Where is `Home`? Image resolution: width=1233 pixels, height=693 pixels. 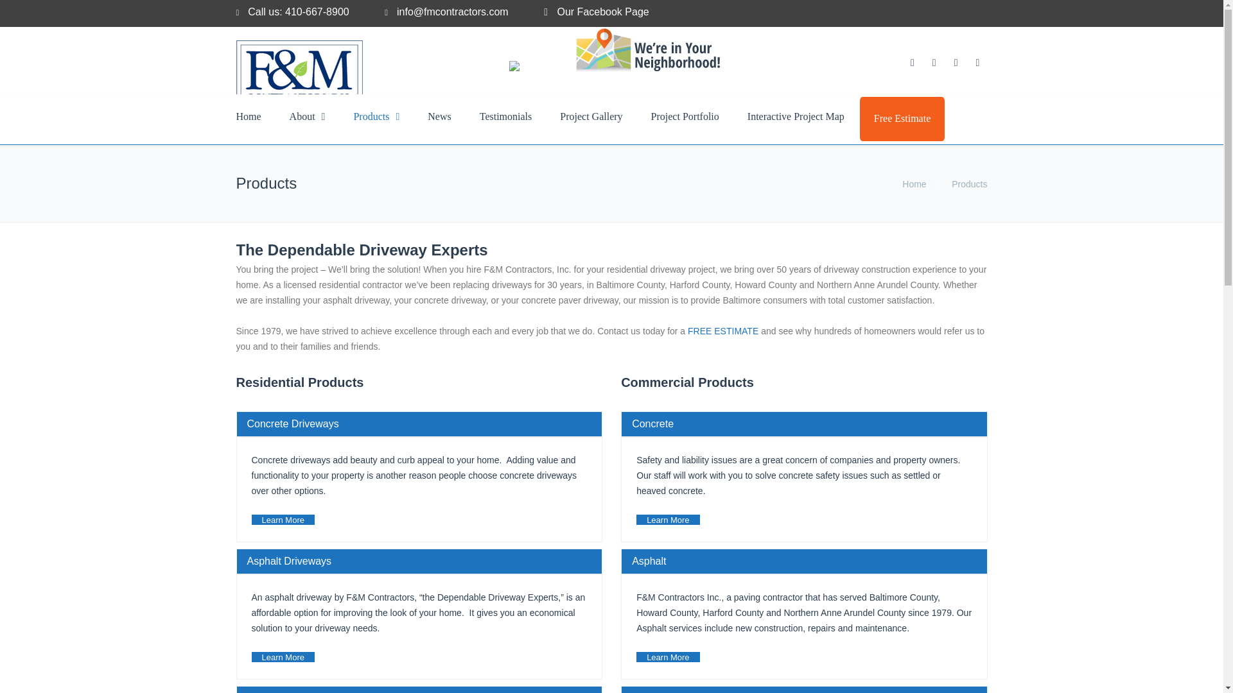 Home is located at coordinates (914, 184).